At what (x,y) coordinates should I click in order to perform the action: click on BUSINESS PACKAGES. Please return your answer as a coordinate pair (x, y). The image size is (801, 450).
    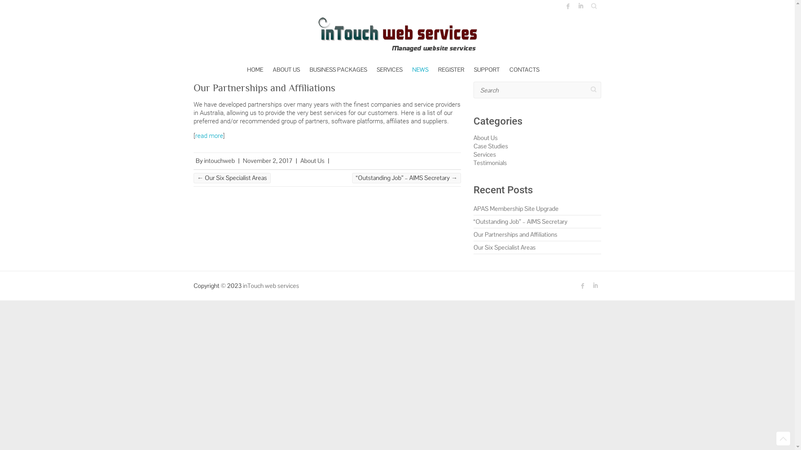
    Looking at the image, I should click on (338, 70).